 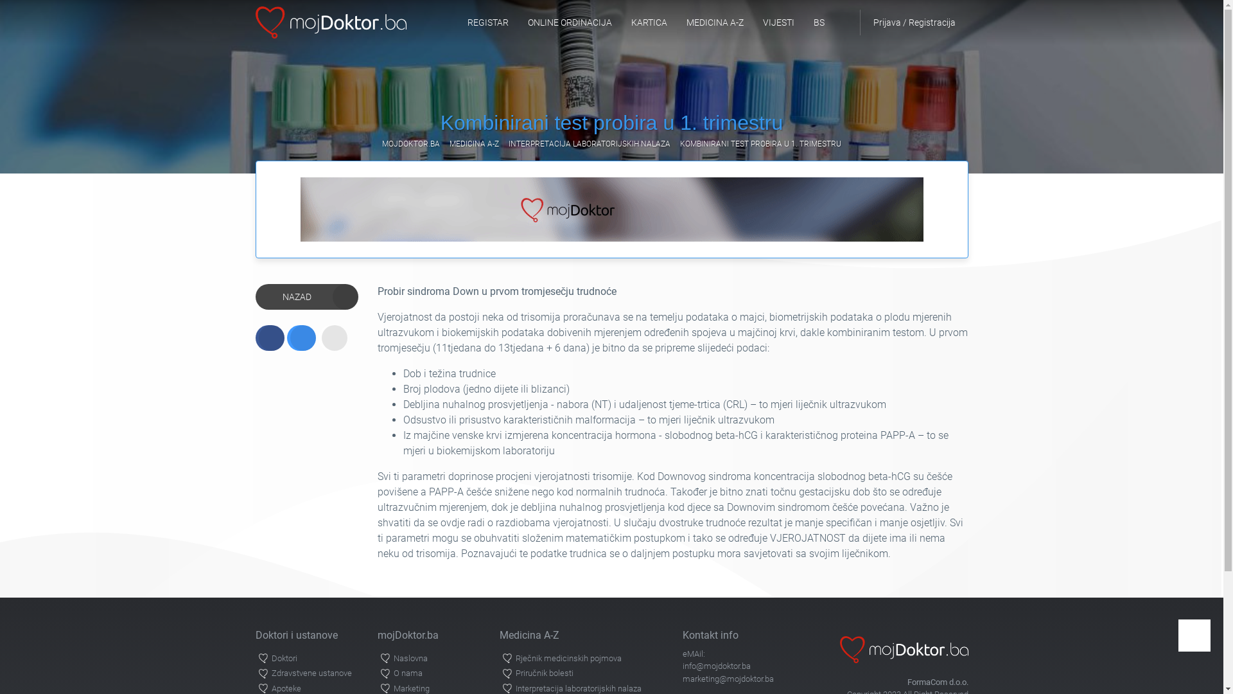 What do you see at coordinates (649, 22) in the screenshot?
I see `KARTICA` at bounding box center [649, 22].